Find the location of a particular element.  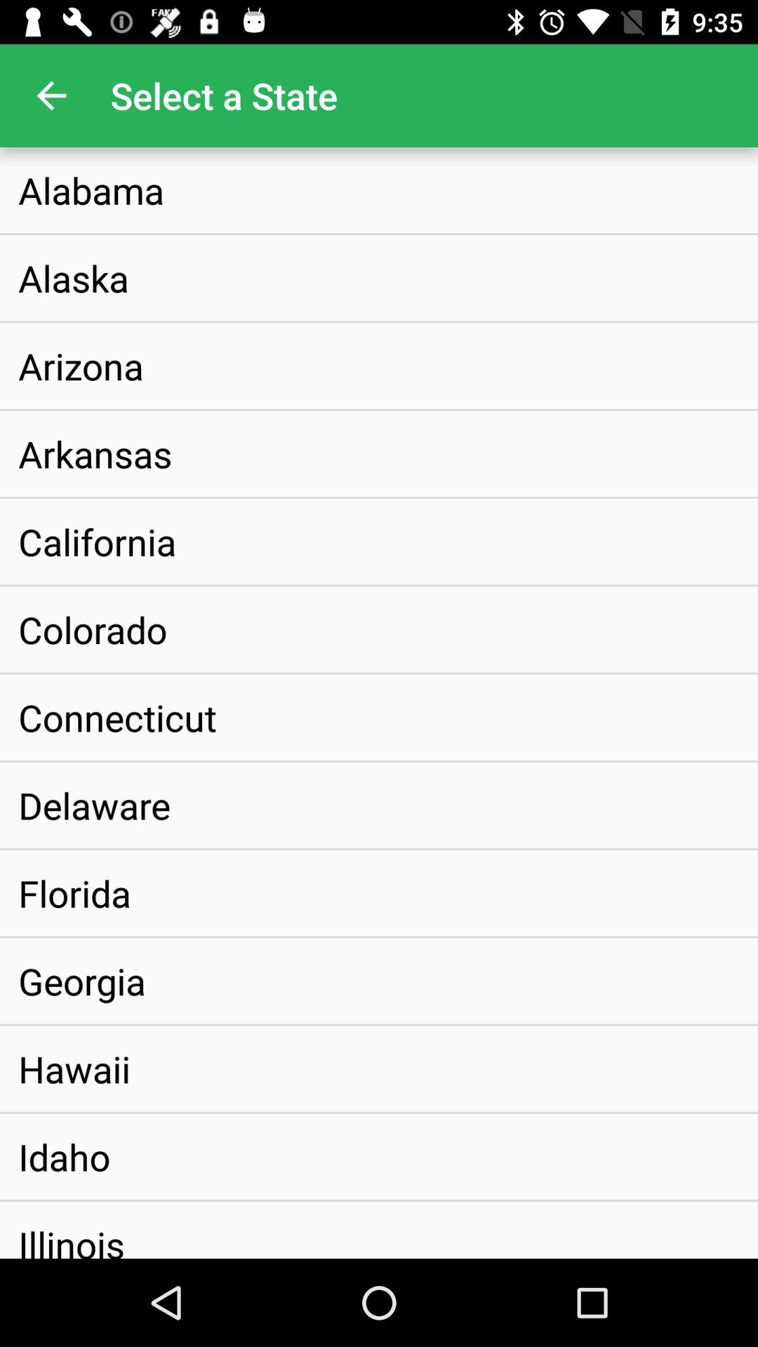

turn off the florida item is located at coordinates (74, 893).